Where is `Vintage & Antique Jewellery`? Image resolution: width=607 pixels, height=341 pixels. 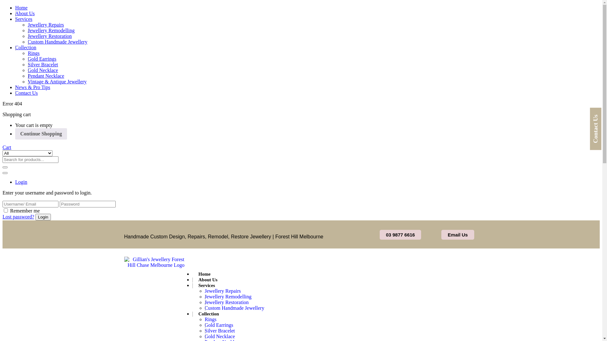 Vintage & Antique Jewellery is located at coordinates (57, 81).